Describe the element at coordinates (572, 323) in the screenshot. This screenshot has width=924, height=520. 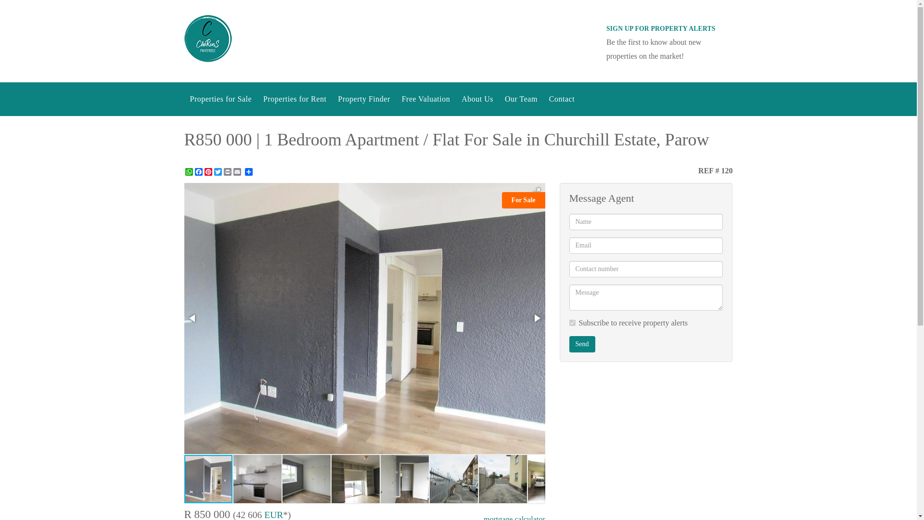
I see `on` at that location.